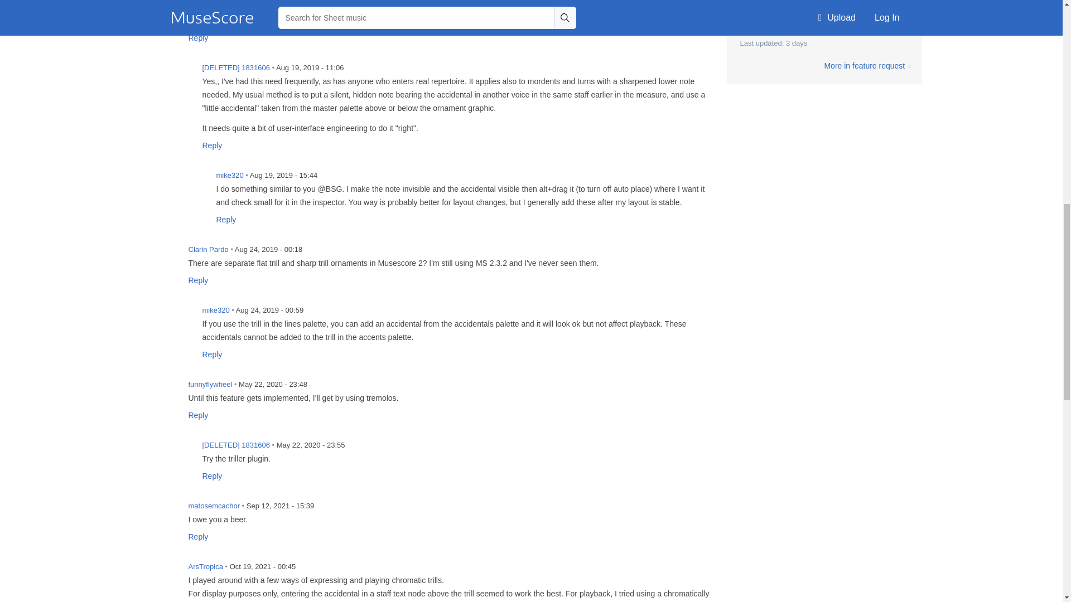 The height and width of the screenshot is (602, 1071). I want to click on mike320, so click(196, 182).